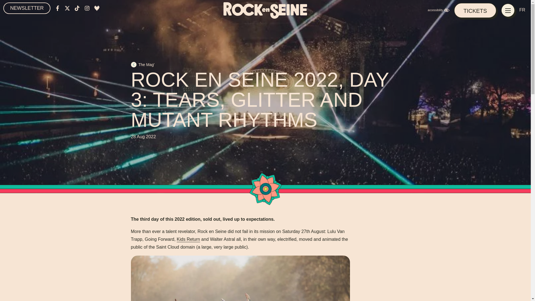  What do you see at coordinates (475, 10) in the screenshot?
I see `TICKETS` at bounding box center [475, 10].